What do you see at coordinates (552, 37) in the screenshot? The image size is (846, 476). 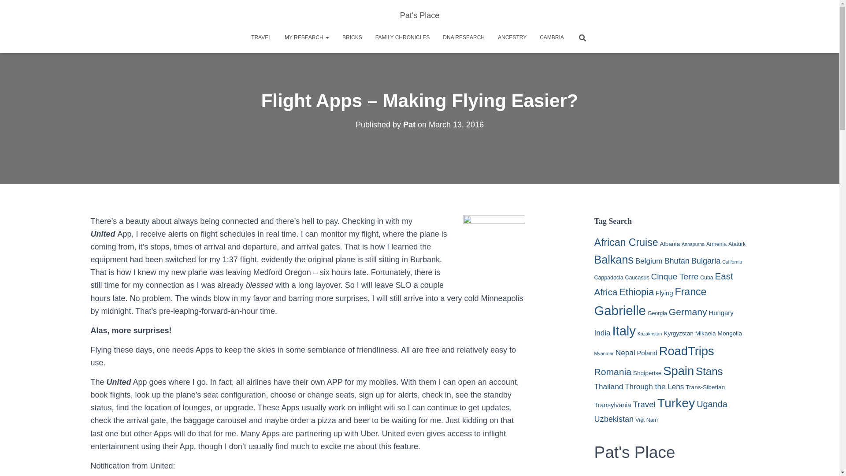 I see `CAMBRIA` at bounding box center [552, 37].